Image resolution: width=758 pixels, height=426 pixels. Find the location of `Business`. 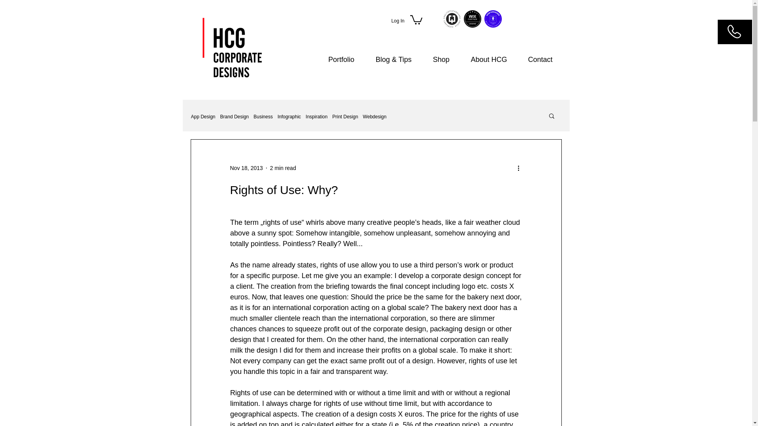

Business is located at coordinates (263, 117).